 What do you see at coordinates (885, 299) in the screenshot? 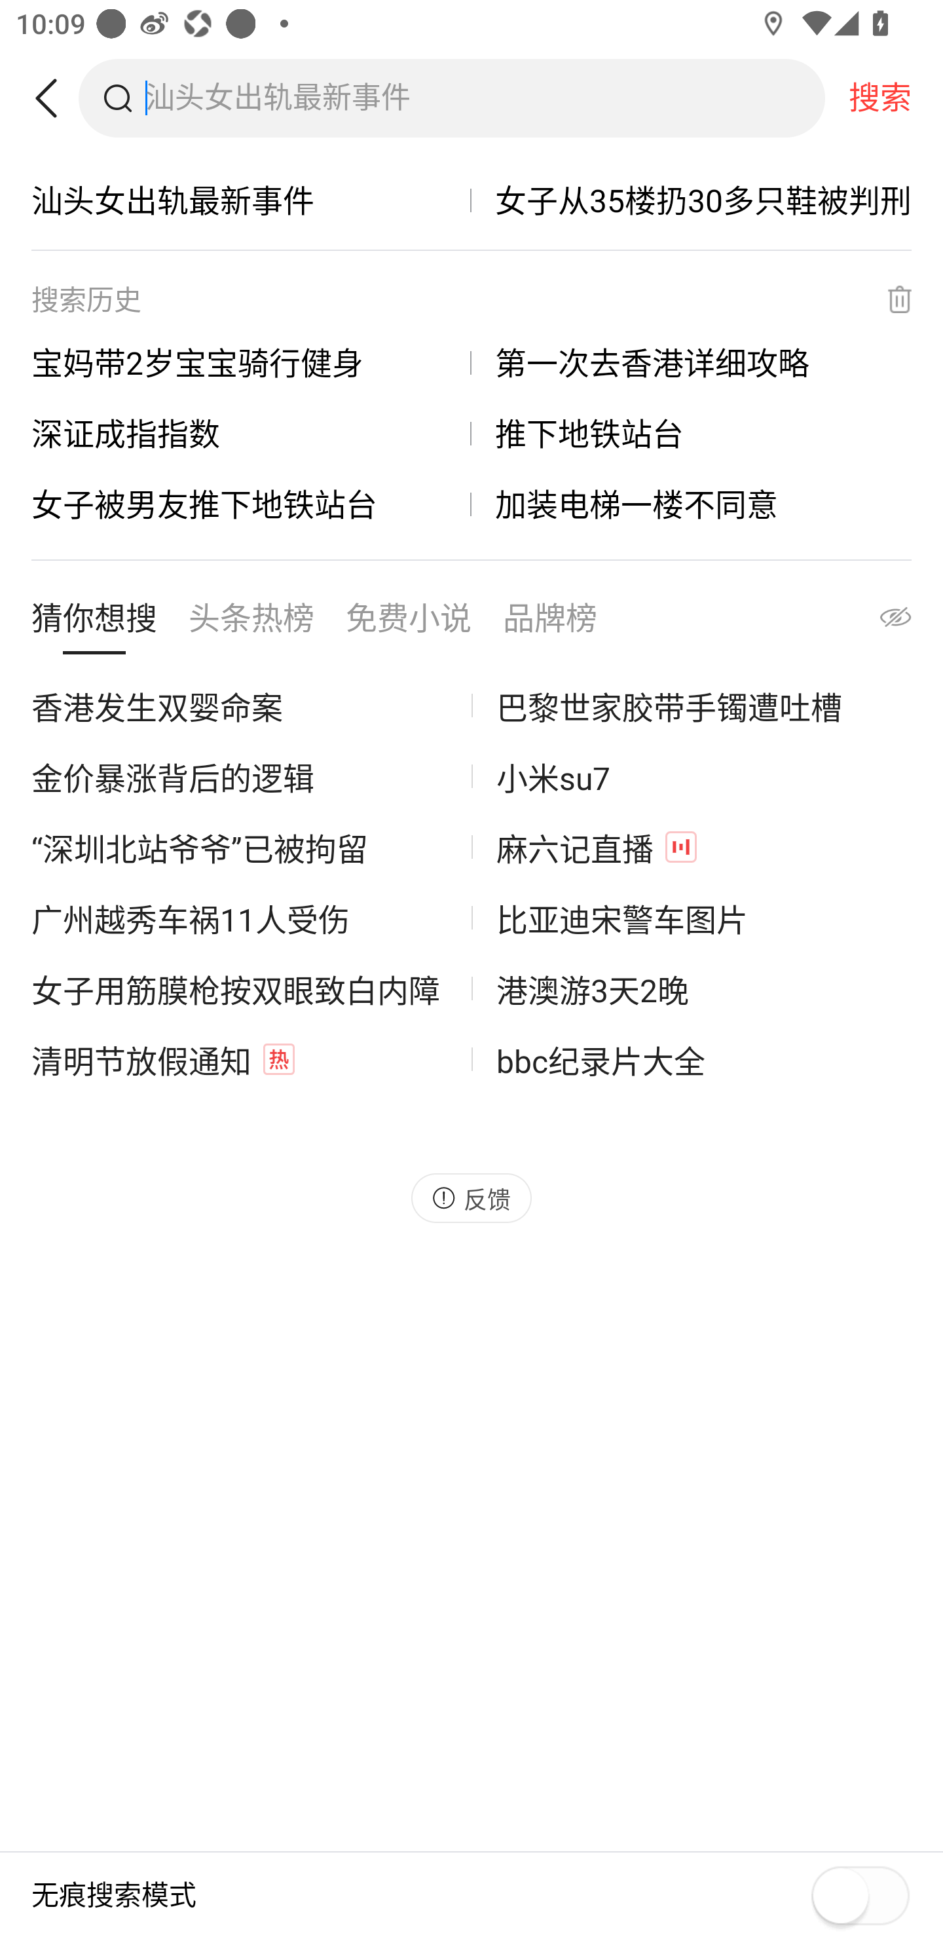
I see `删除搜索历史` at bounding box center [885, 299].